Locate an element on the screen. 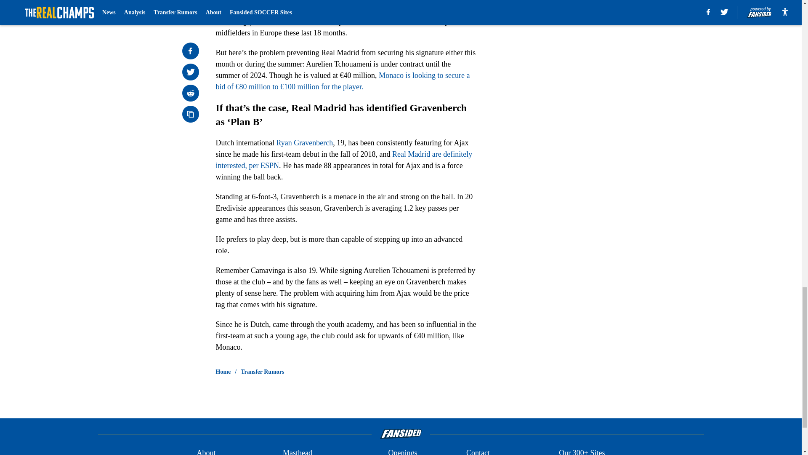 This screenshot has width=808, height=455. Masthead is located at coordinates (297, 451).